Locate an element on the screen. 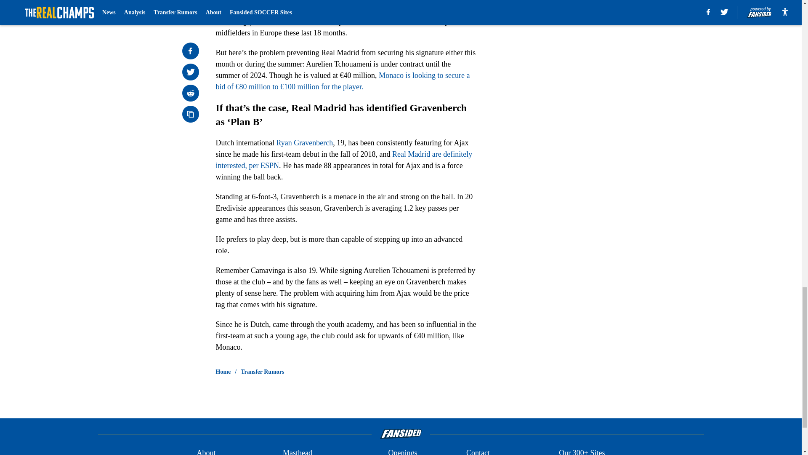 This screenshot has width=808, height=455. Masthead is located at coordinates (297, 451).